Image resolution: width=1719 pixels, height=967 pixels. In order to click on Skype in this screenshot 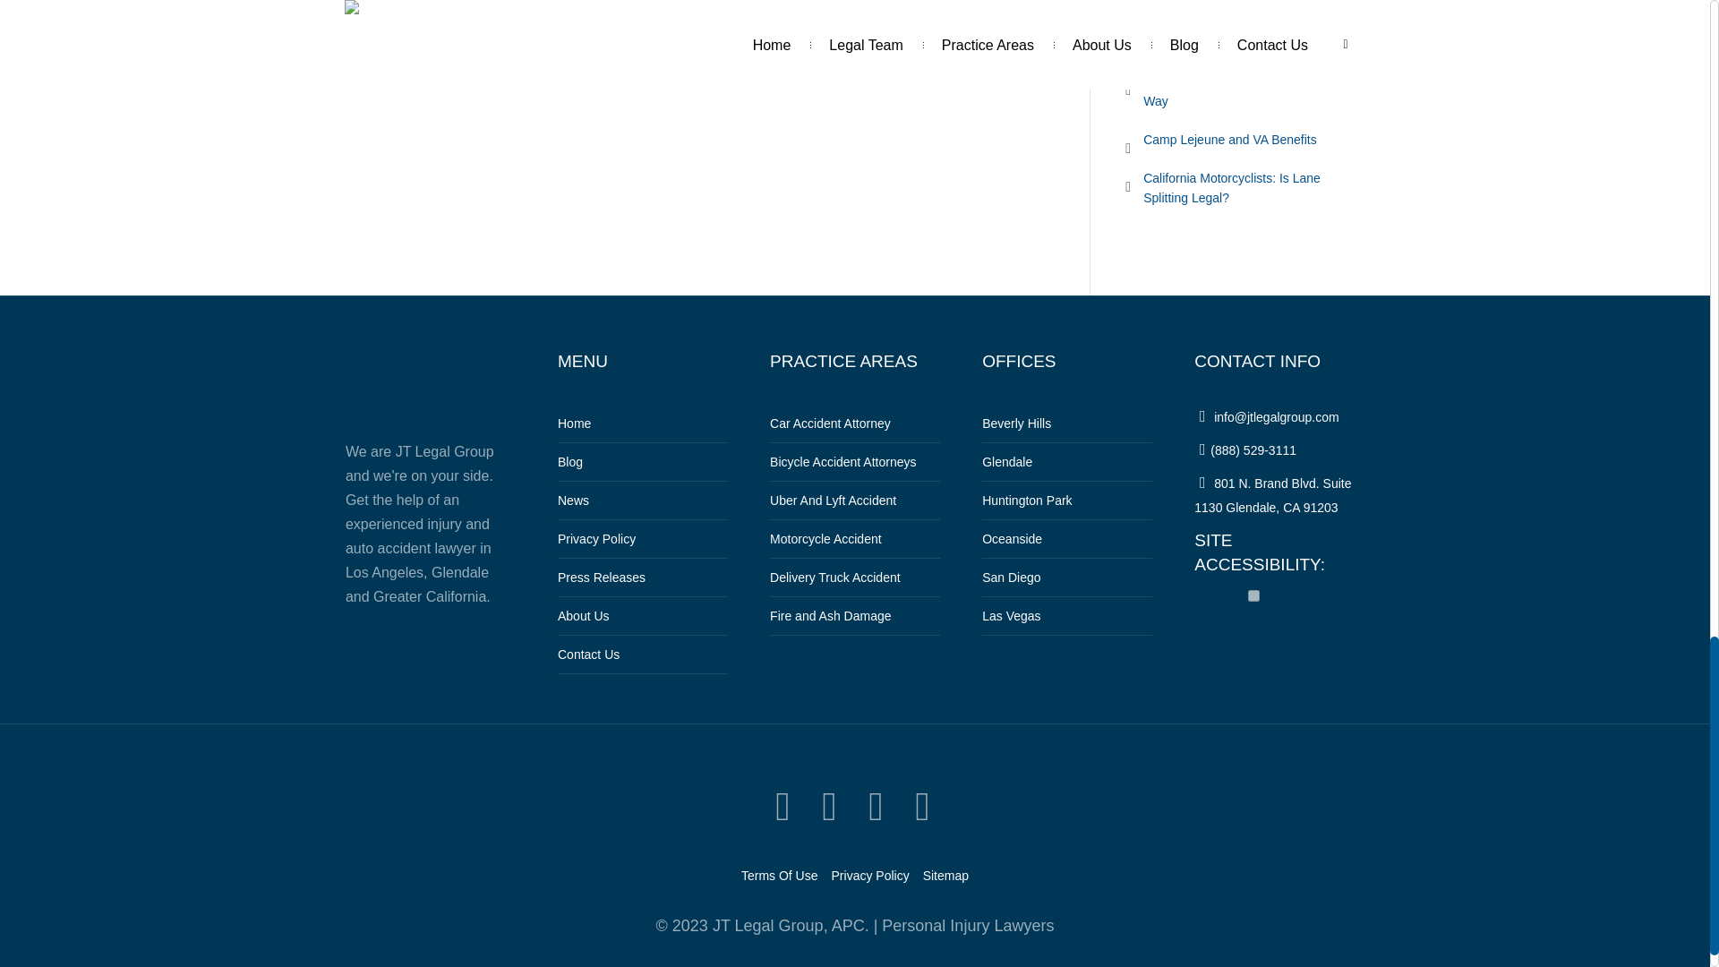, I will do `click(922, 808)`.